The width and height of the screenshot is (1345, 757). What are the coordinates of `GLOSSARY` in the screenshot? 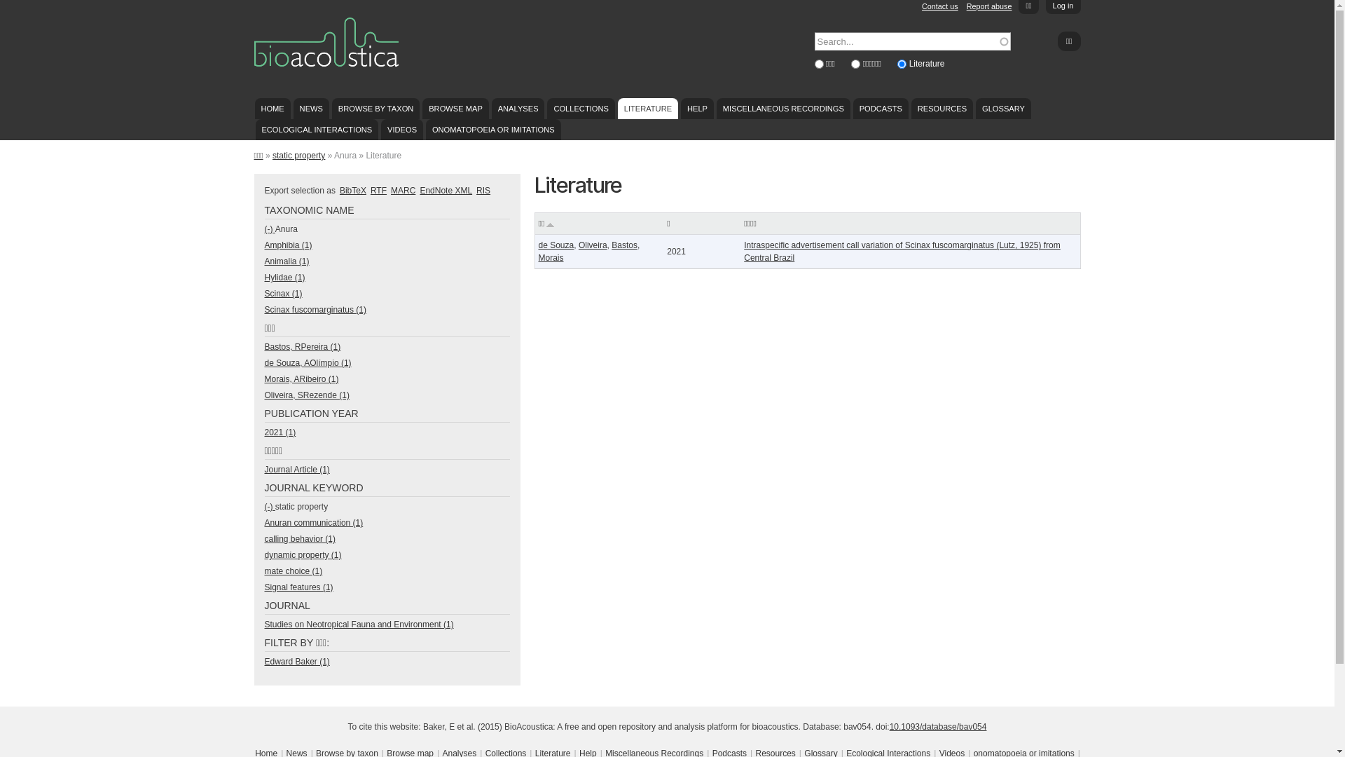 It's located at (1003, 109).